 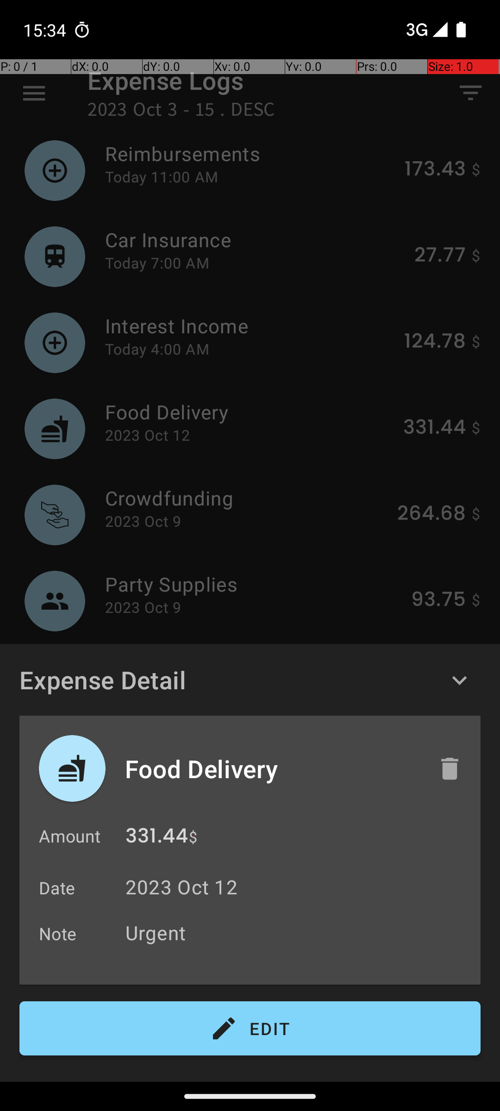 What do you see at coordinates (156, 838) in the screenshot?
I see `331.44` at bounding box center [156, 838].